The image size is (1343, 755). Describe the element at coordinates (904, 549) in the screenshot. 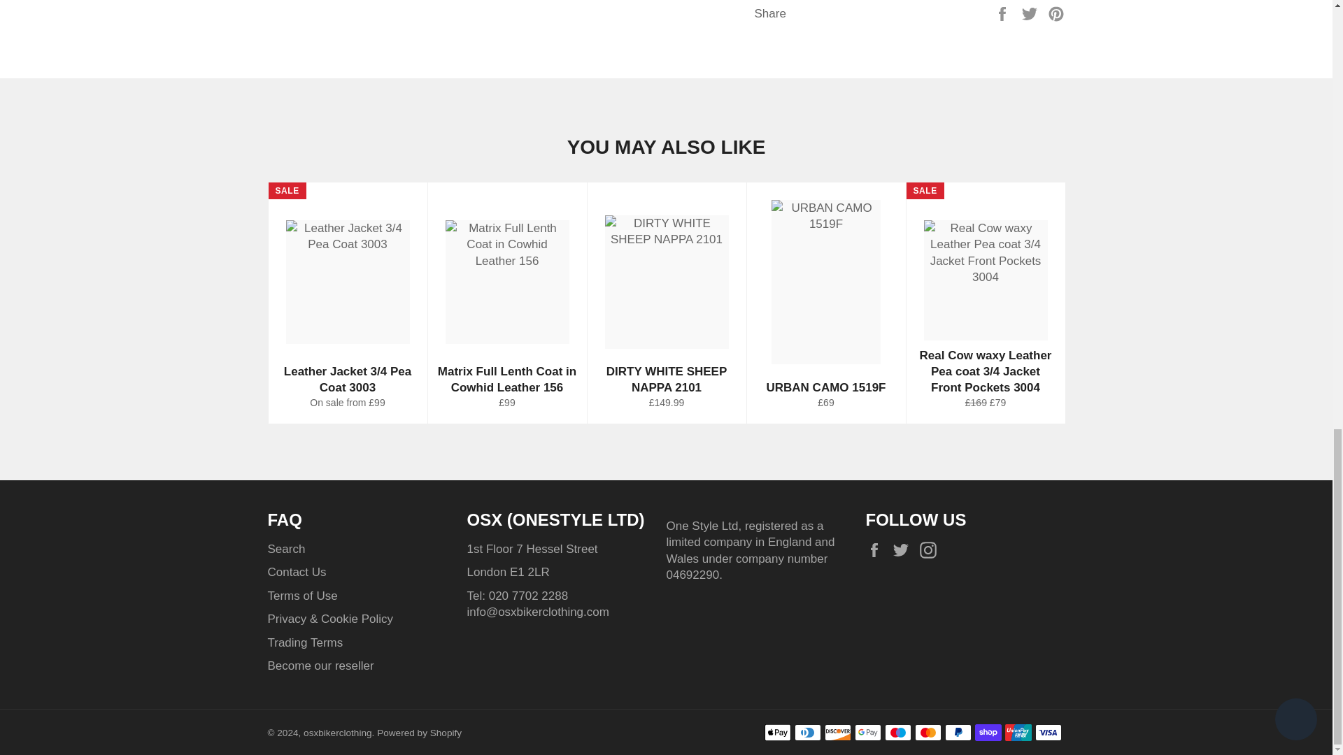

I see `osxbikerclothing on Twitter` at that location.